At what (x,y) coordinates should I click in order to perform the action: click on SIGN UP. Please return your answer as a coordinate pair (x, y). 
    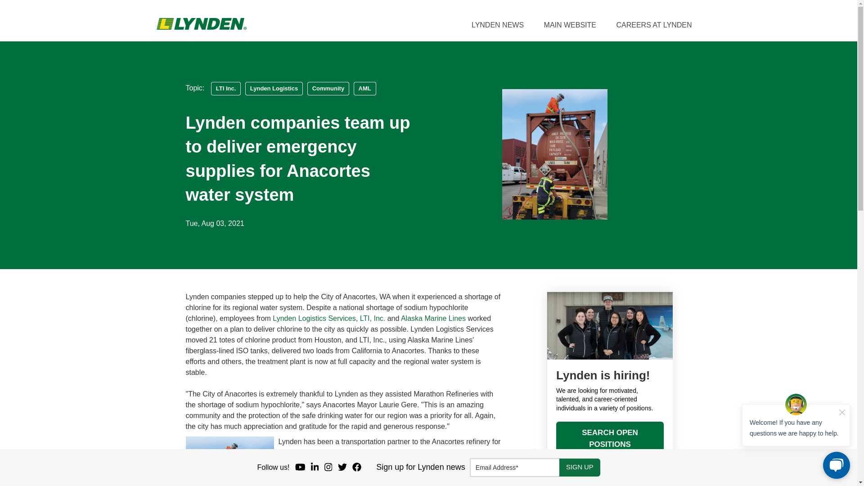
    Looking at the image, I should click on (580, 468).